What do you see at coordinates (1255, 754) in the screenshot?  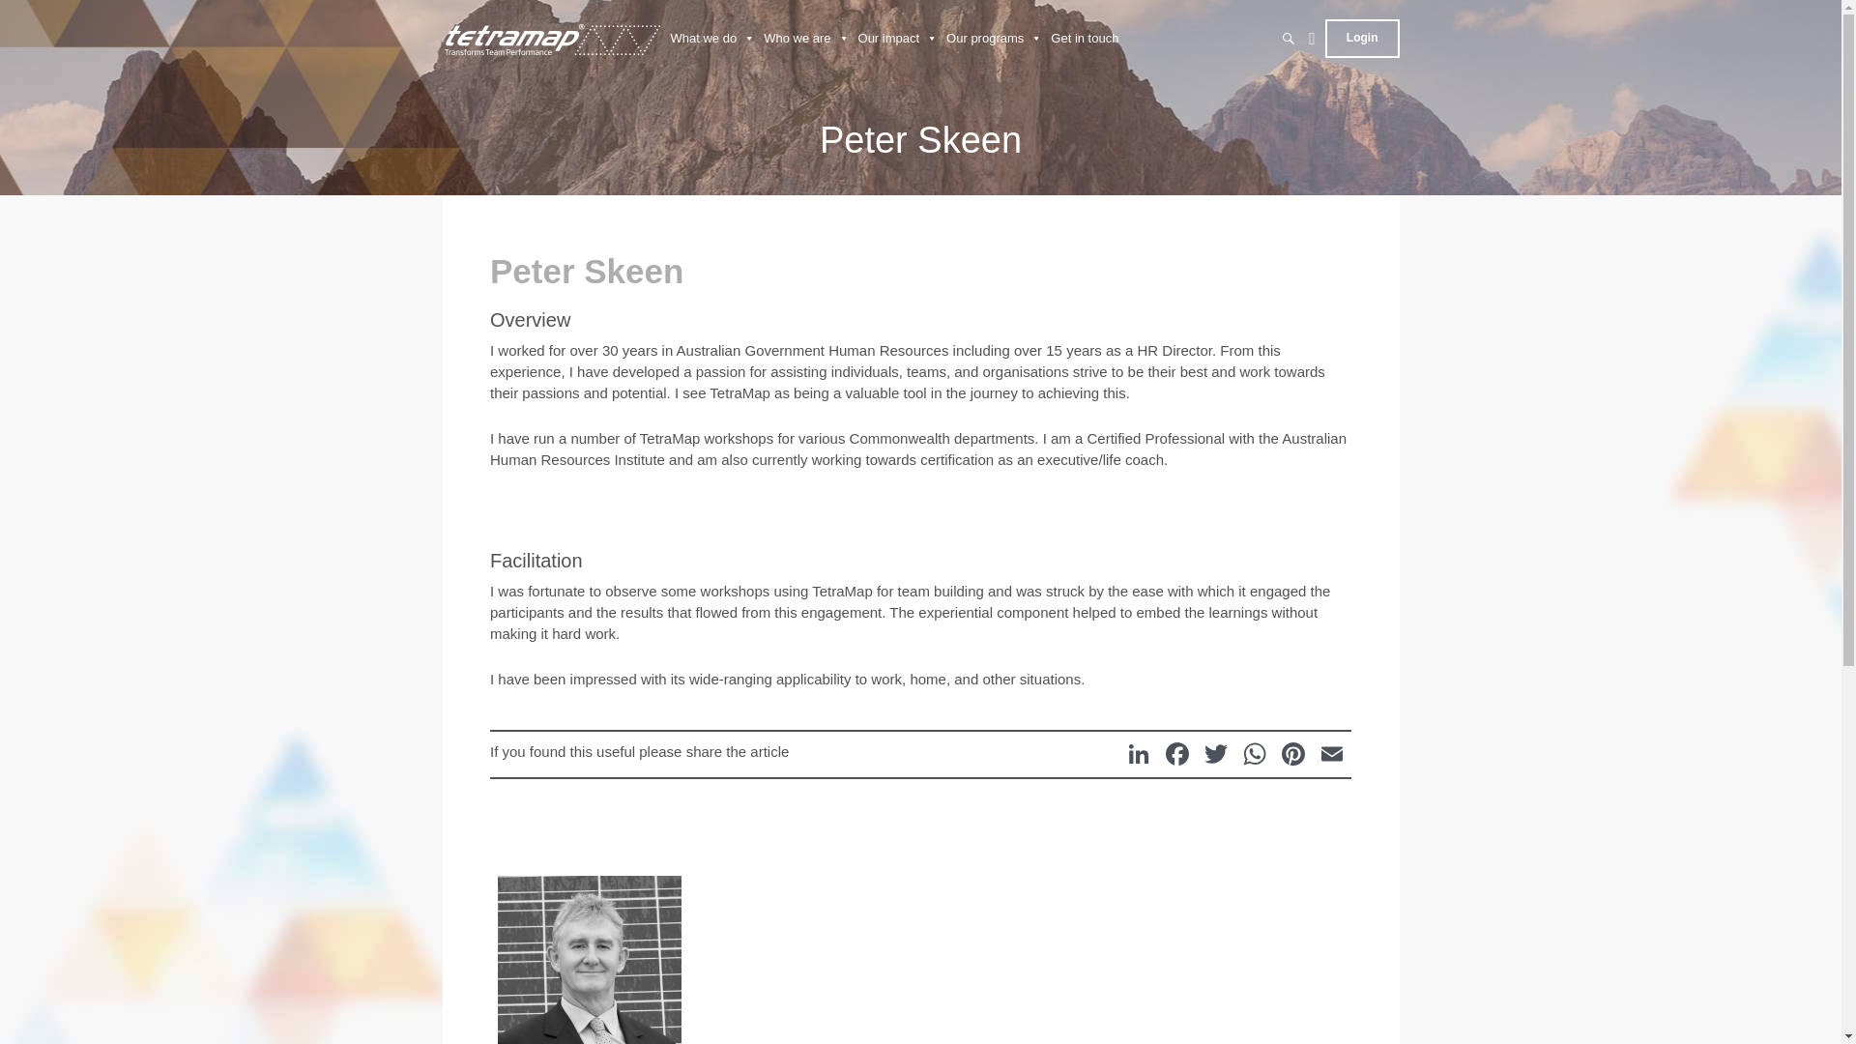 I see `WhatsApp` at bounding box center [1255, 754].